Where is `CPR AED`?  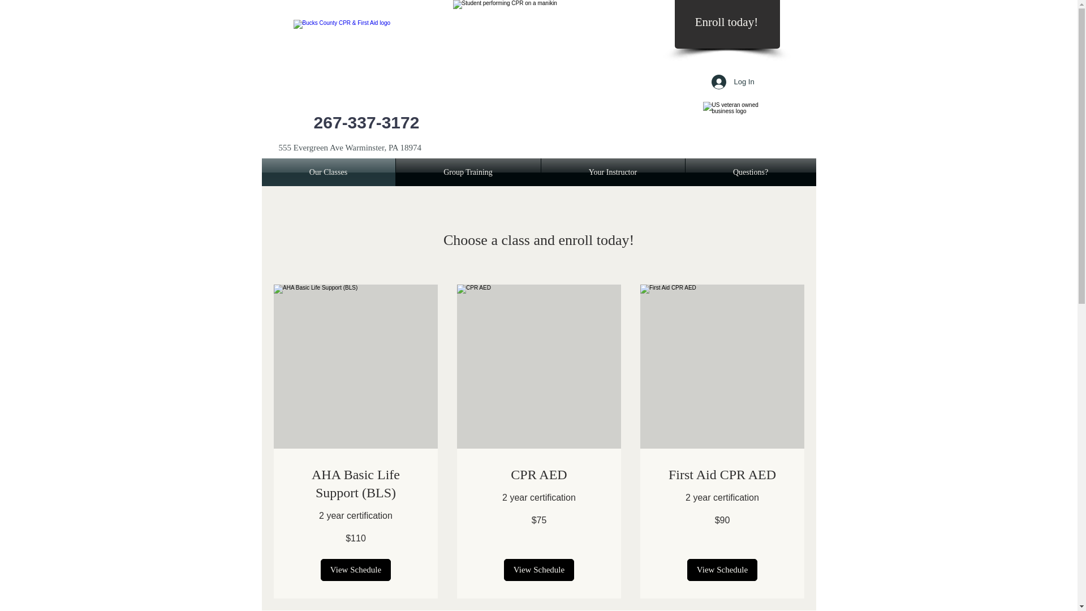
CPR AED is located at coordinates (538, 475).